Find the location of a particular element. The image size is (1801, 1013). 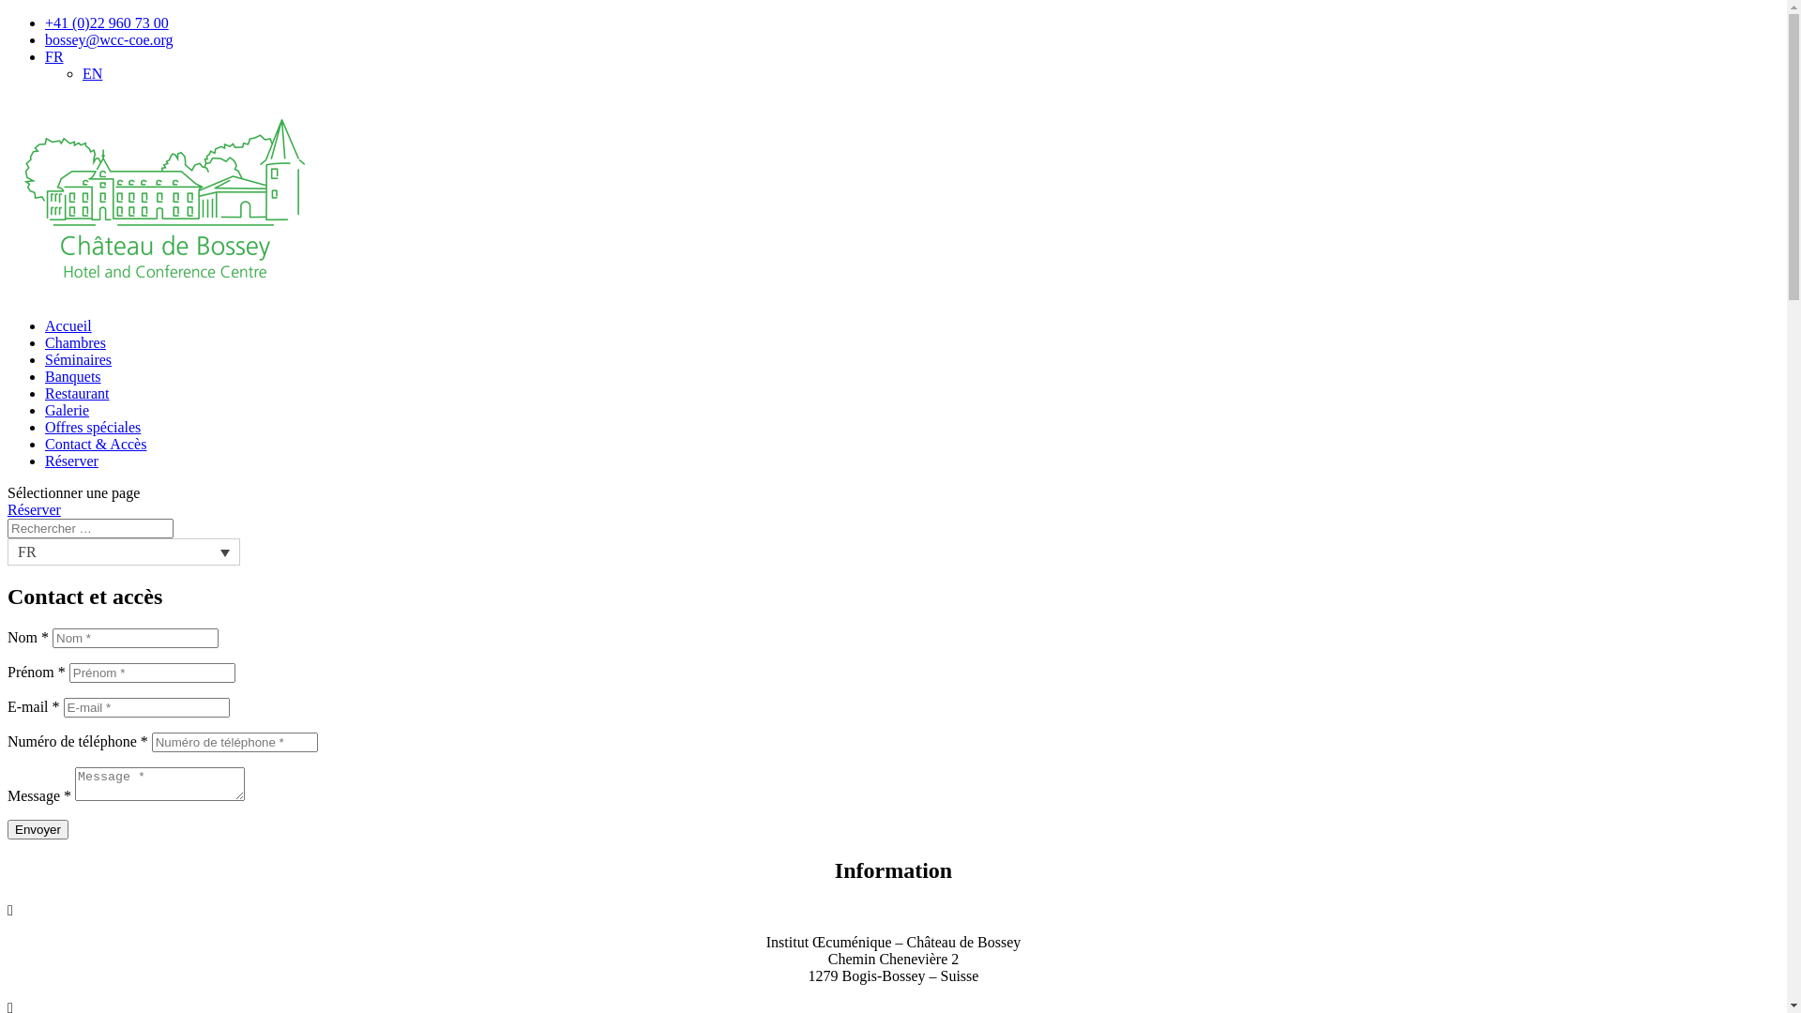

Restaurant is located at coordinates (77, 394).